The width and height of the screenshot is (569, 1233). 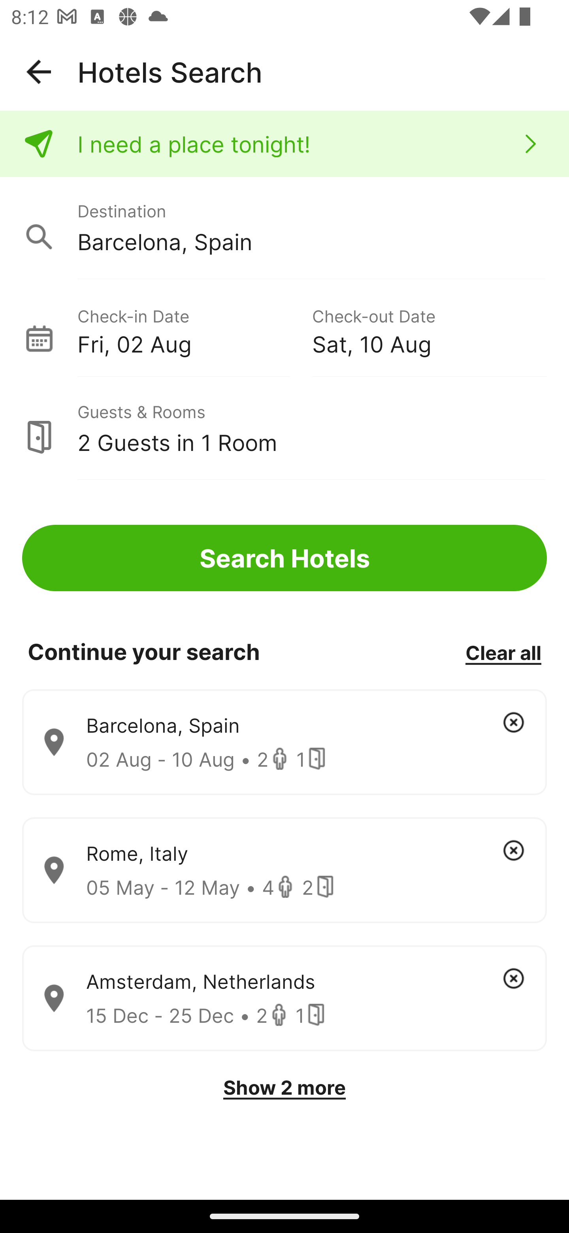 I want to click on I need a place tonight!, so click(x=284, y=144).